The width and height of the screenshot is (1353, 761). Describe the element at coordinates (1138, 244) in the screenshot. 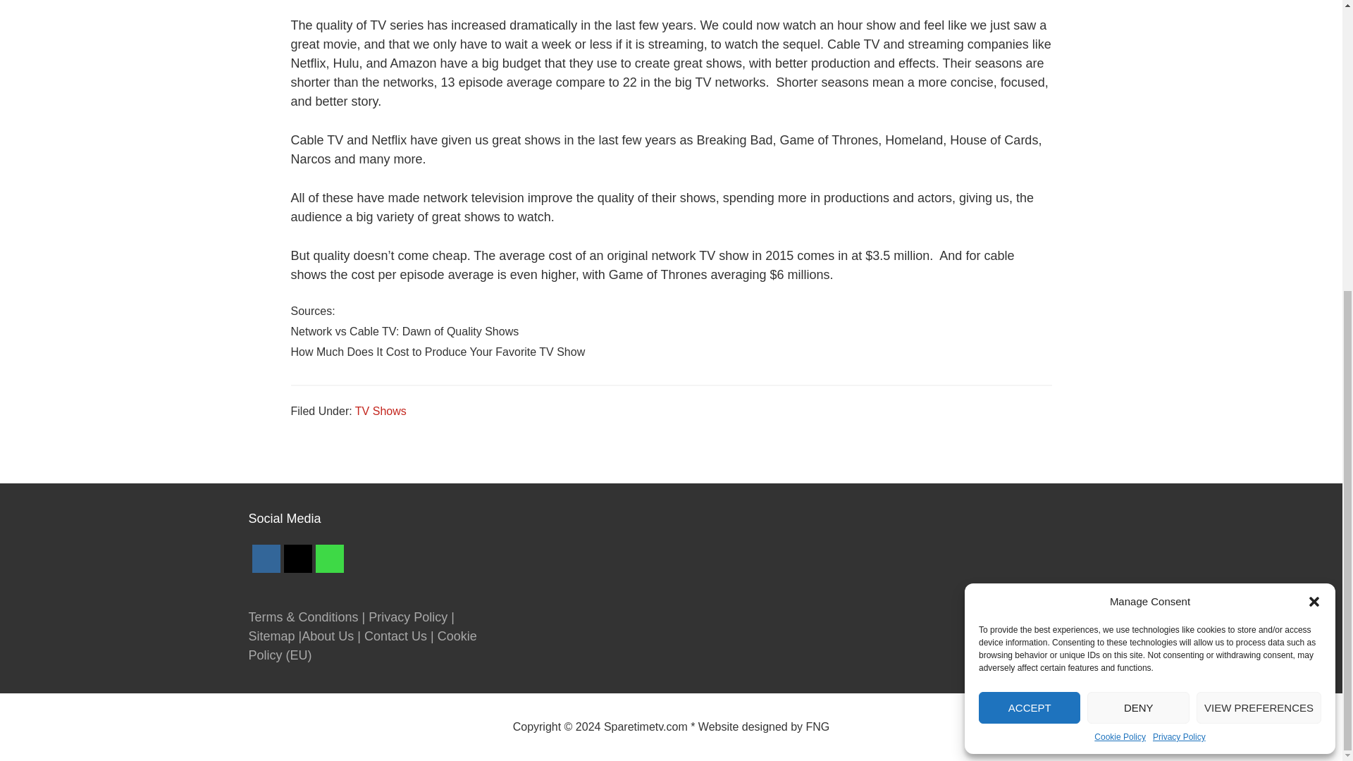

I see `DENY` at that location.